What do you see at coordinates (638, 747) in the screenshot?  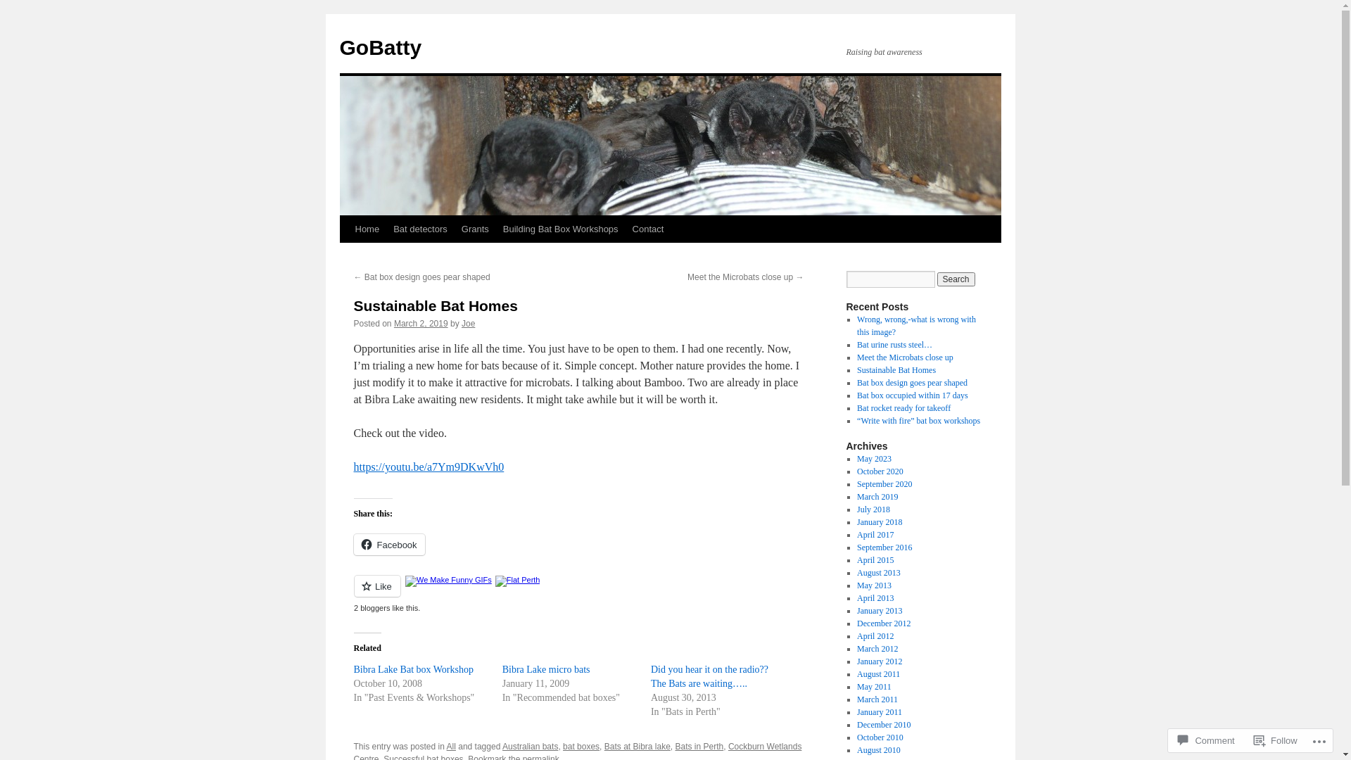 I see `Bats at Bibra lake` at bounding box center [638, 747].